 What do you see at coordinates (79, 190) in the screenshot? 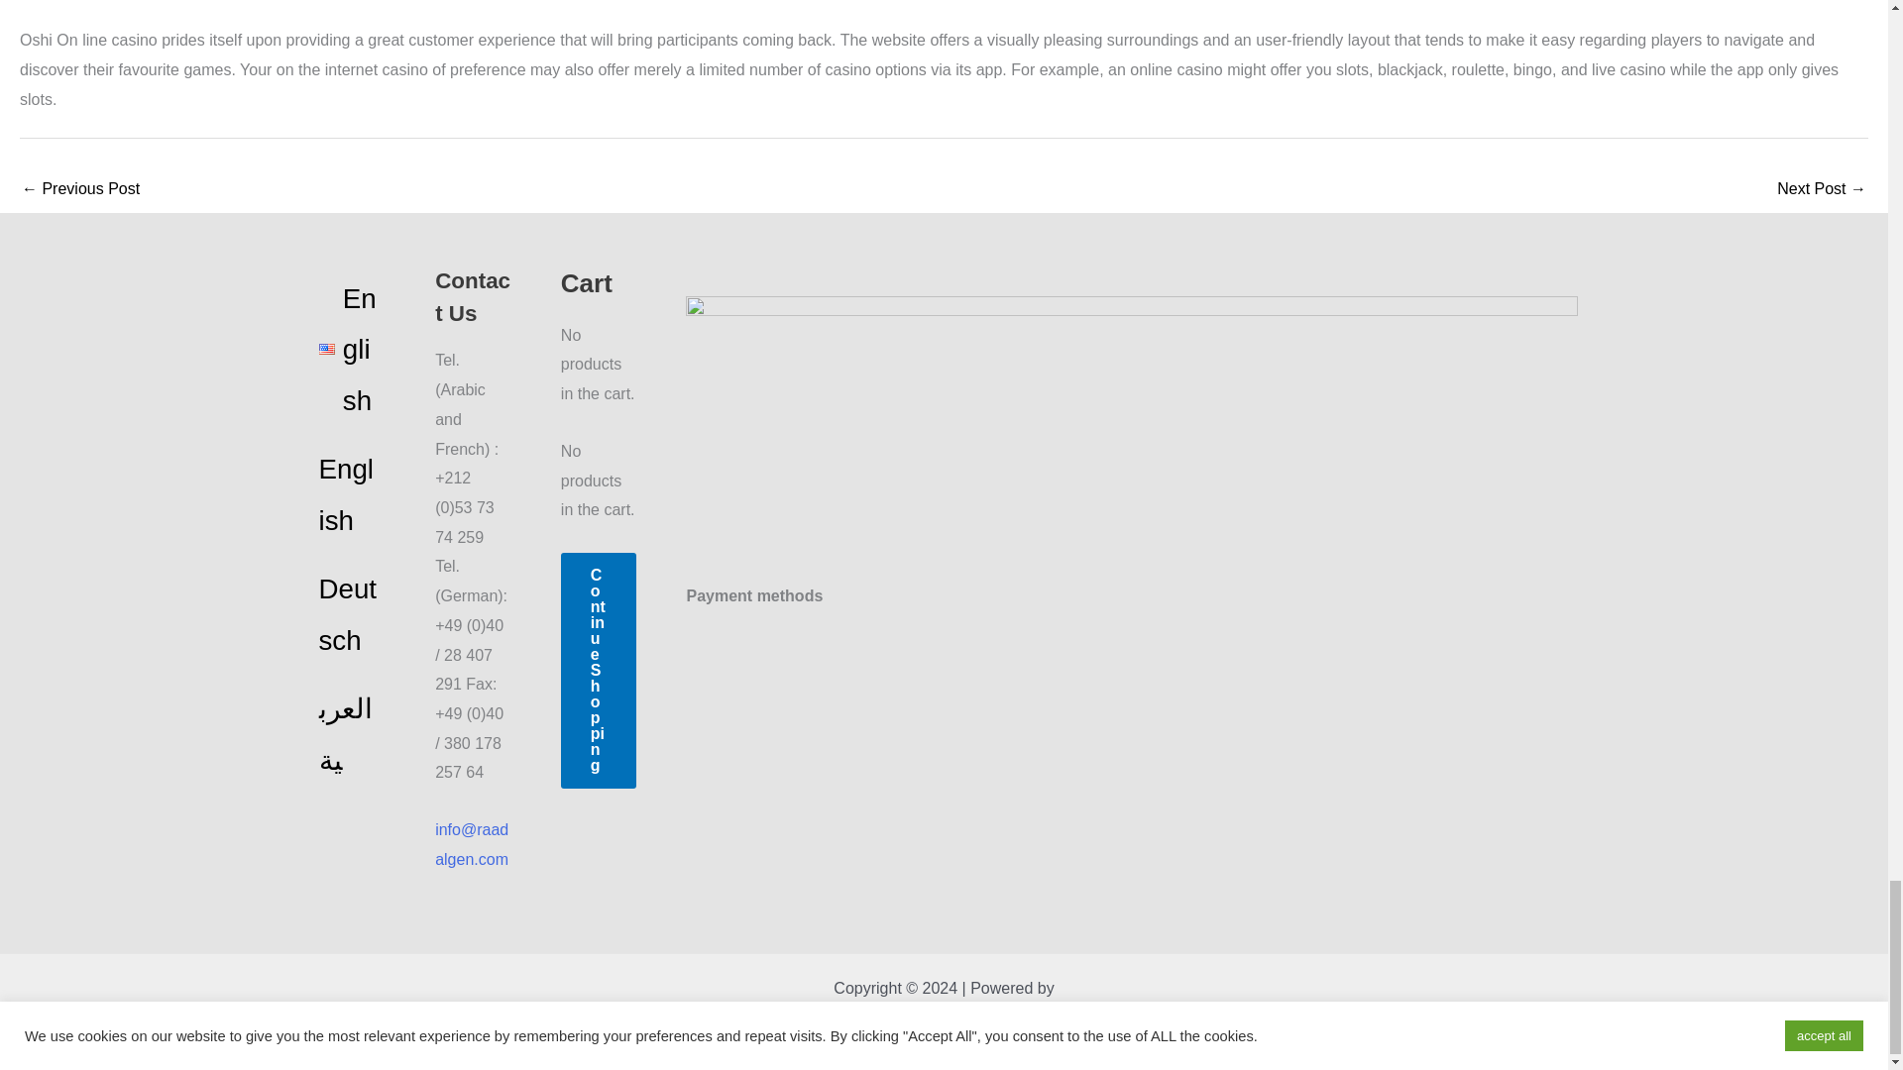
I see `Licensed Online Casino Sportart And Esport Betting!` at bounding box center [79, 190].